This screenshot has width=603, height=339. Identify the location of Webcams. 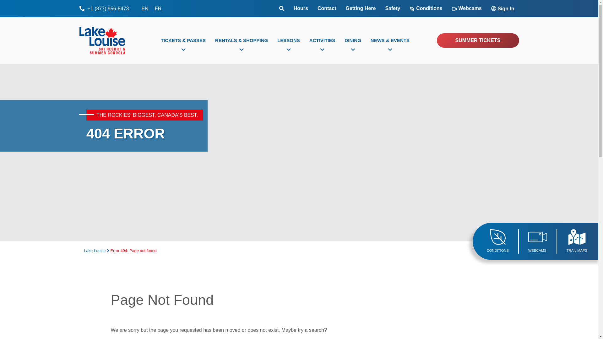
(467, 9).